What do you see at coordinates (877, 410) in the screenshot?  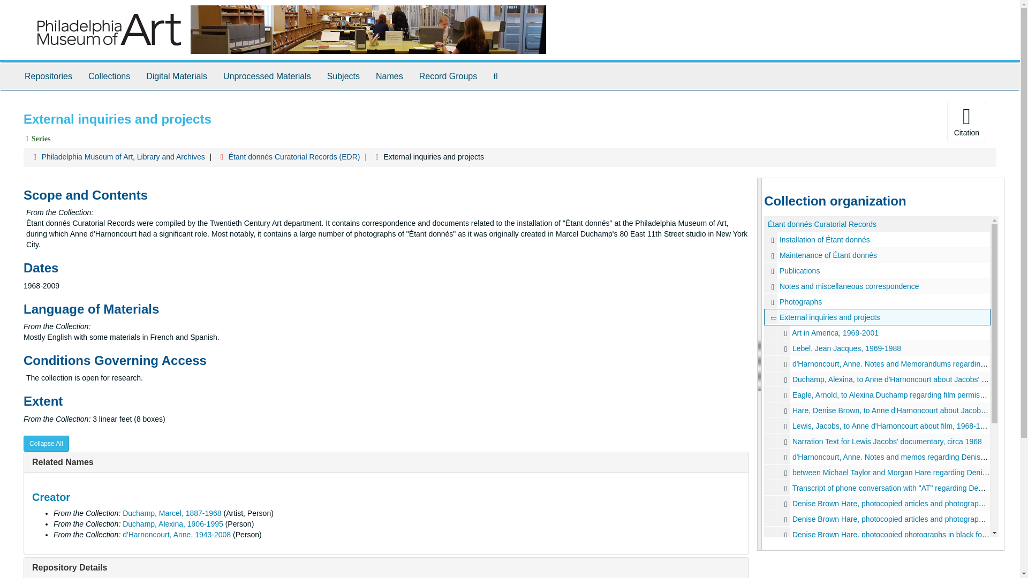 I see `Hare, Denise Brown, to Anne d'Harnoncourt about Jacobs' film` at bounding box center [877, 410].